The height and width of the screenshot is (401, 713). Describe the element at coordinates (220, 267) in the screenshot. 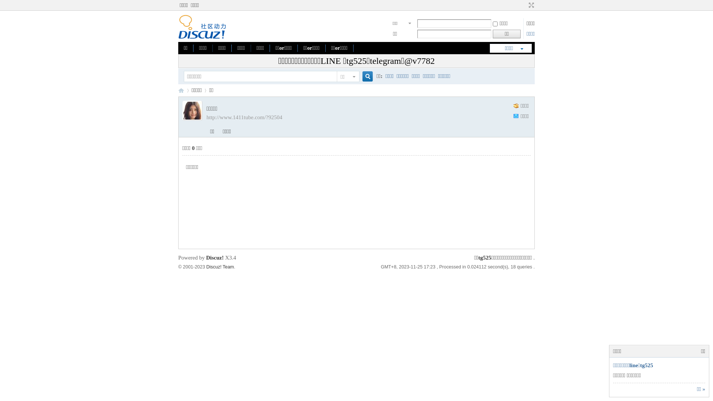

I see `Discuz! Team` at that location.